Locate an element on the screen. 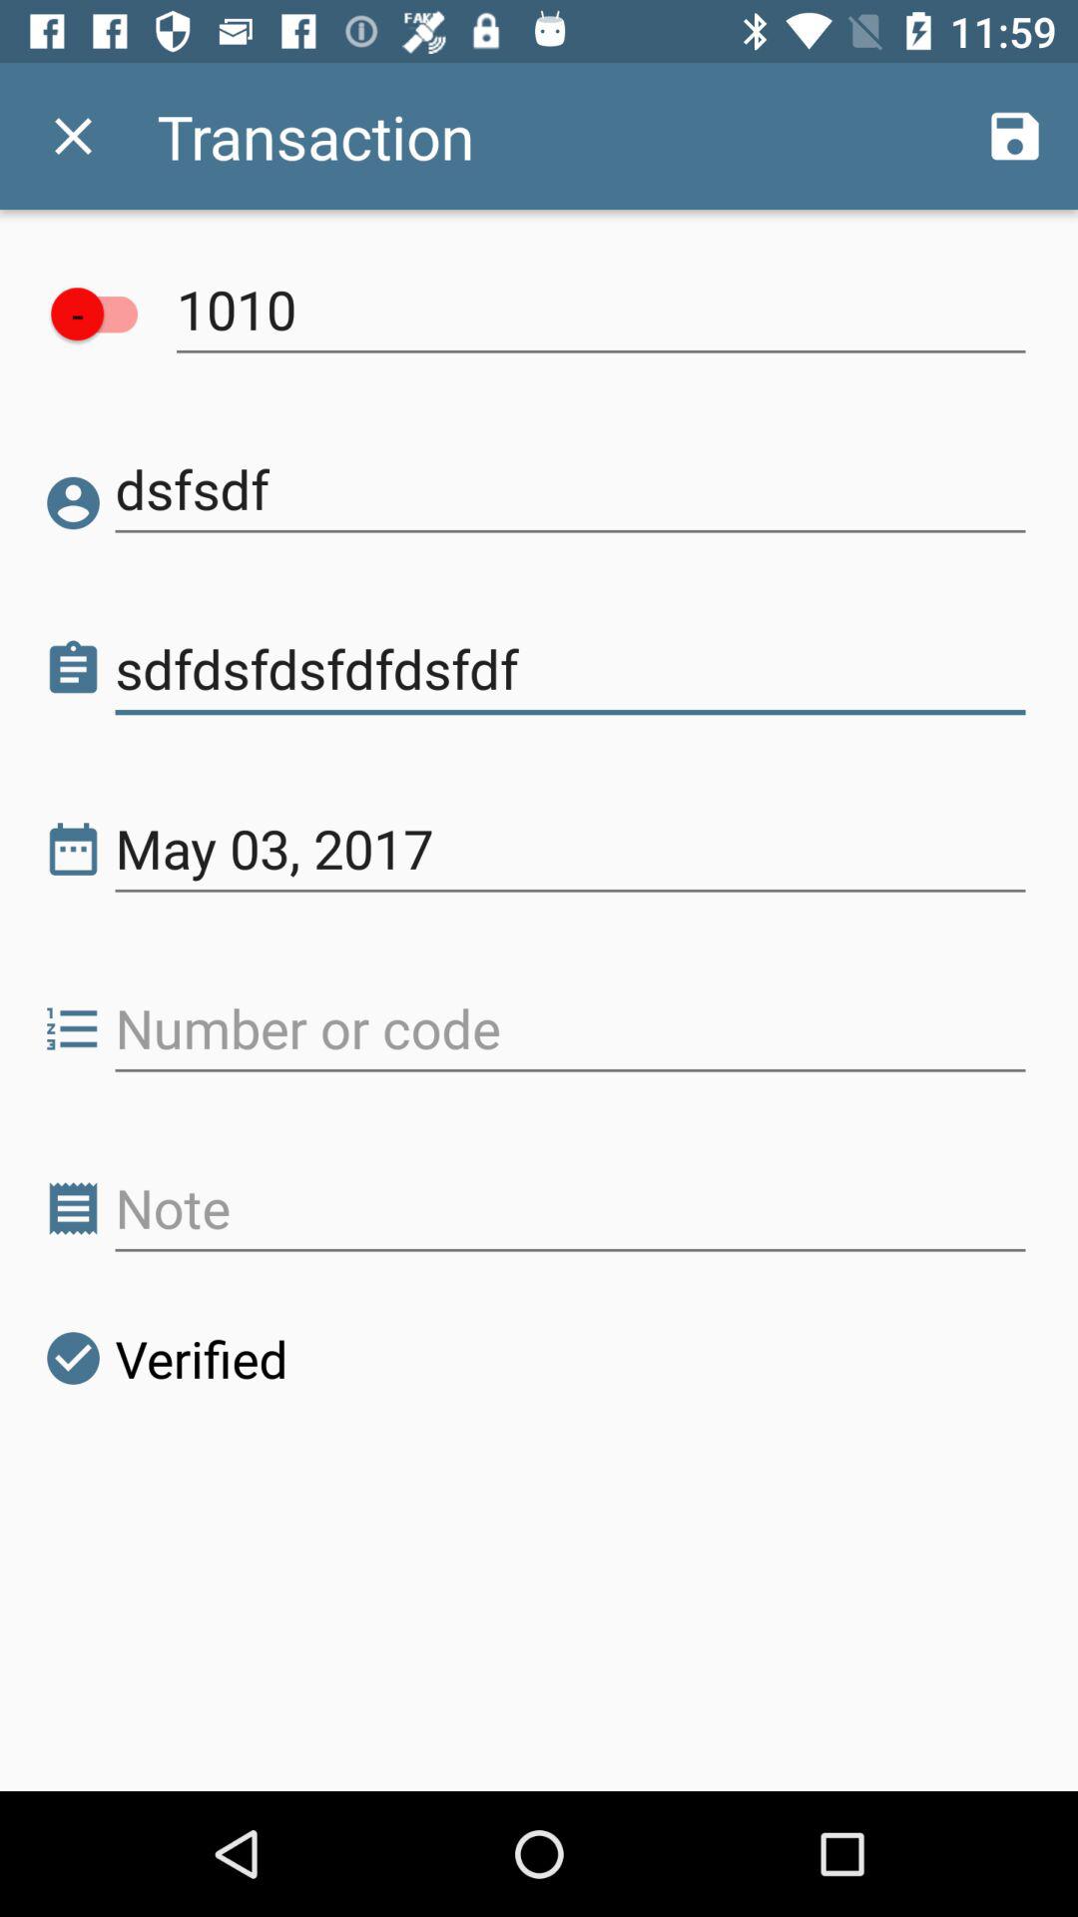  scroll until the verified icon is located at coordinates (165, 1358).